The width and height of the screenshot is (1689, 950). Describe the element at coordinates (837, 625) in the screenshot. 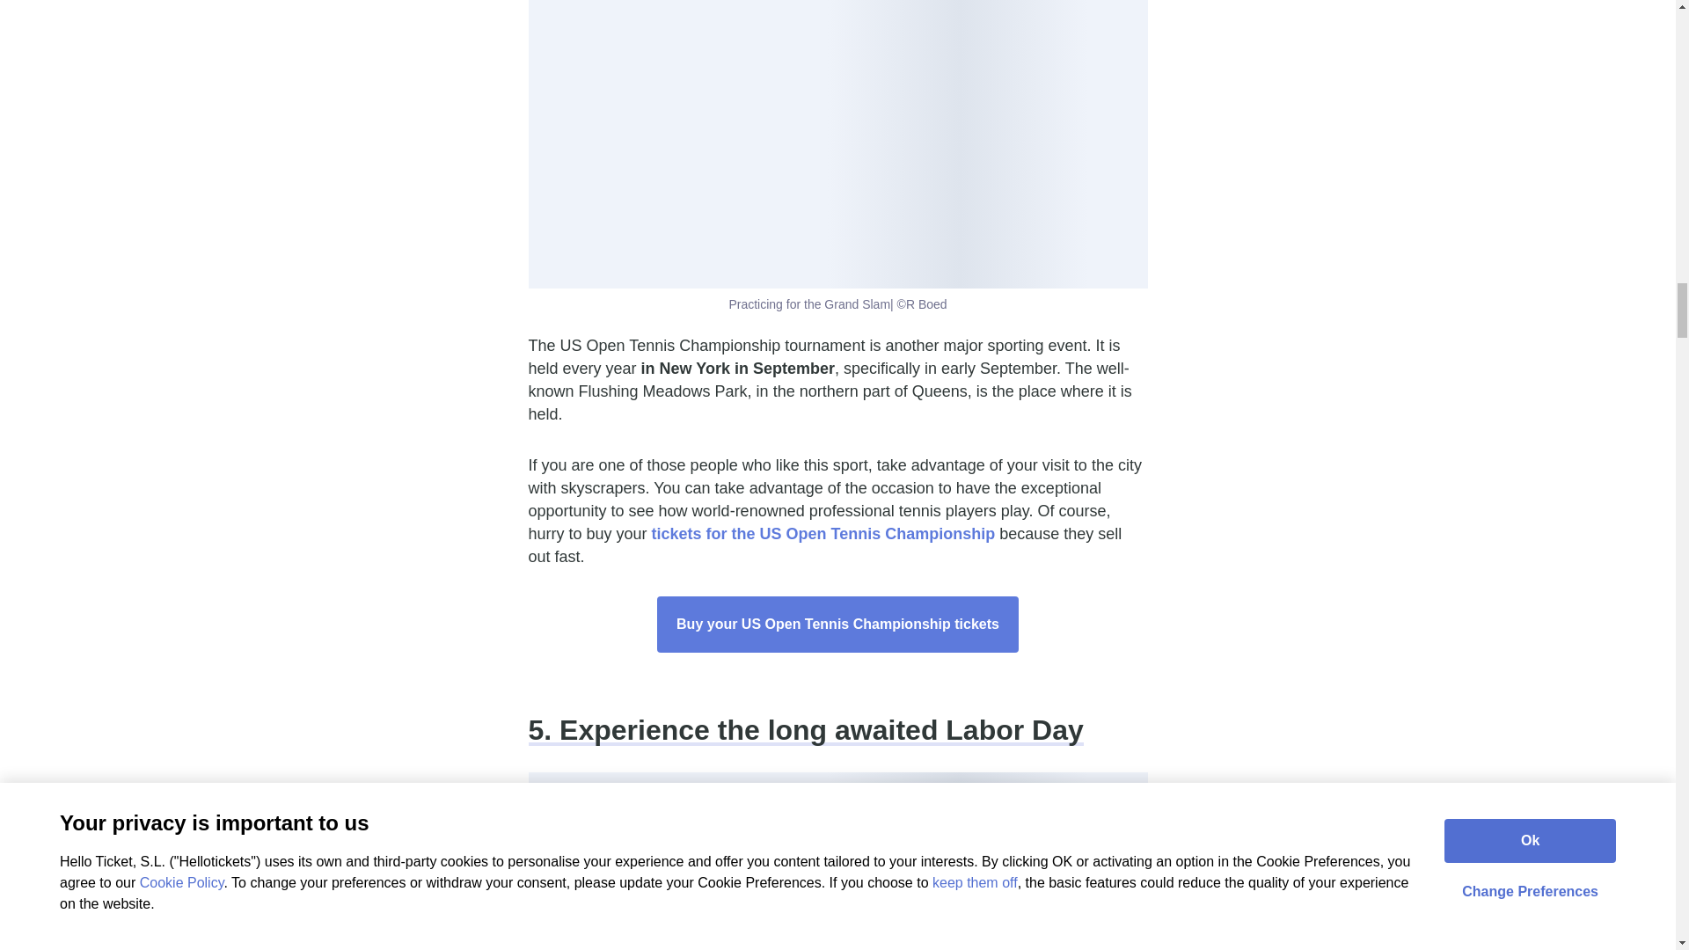

I see `Buy your US Open Tennis Championship tickets` at that location.